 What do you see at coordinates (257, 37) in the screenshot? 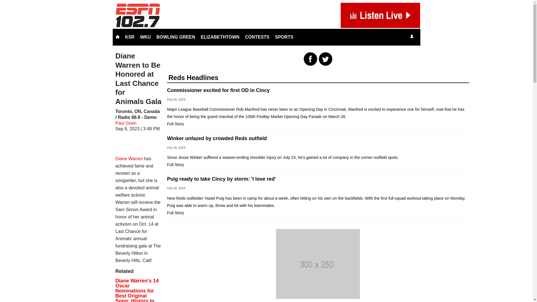
I see `CONTESTS` at bounding box center [257, 37].